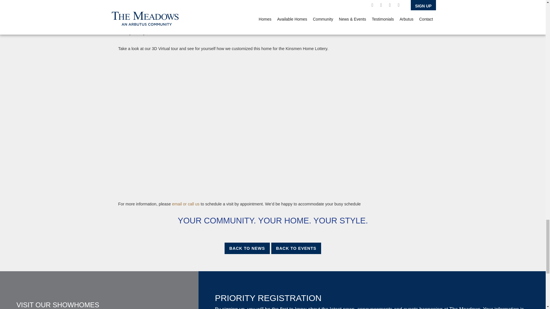 This screenshot has width=550, height=309. I want to click on BACK TO NEWS, so click(247, 248).